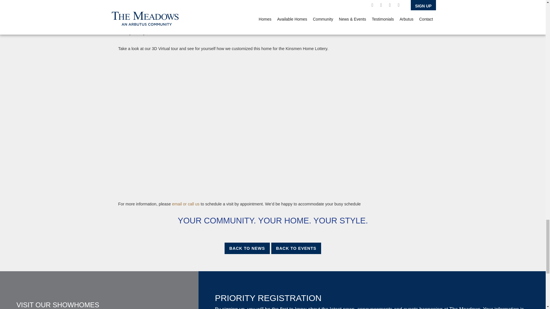 This screenshot has width=550, height=309. I want to click on BACK TO NEWS, so click(247, 248).